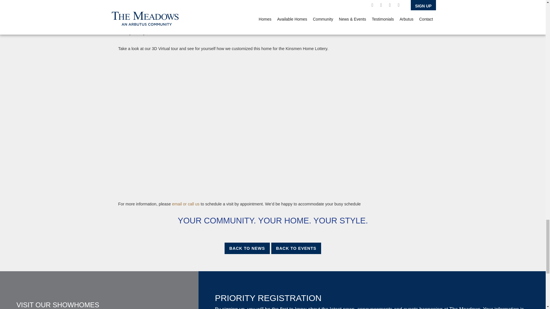 This screenshot has width=550, height=309. I want to click on BACK TO NEWS, so click(247, 248).